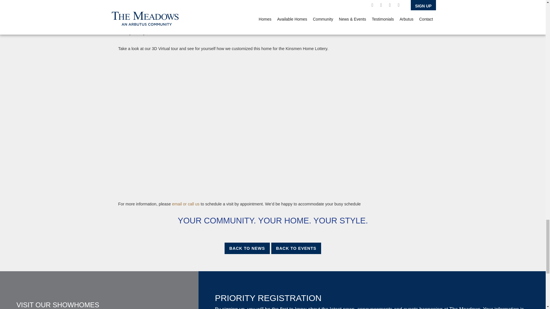 This screenshot has width=550, height=309. I want to click on BACK TO NEWS, so click(247, 248).